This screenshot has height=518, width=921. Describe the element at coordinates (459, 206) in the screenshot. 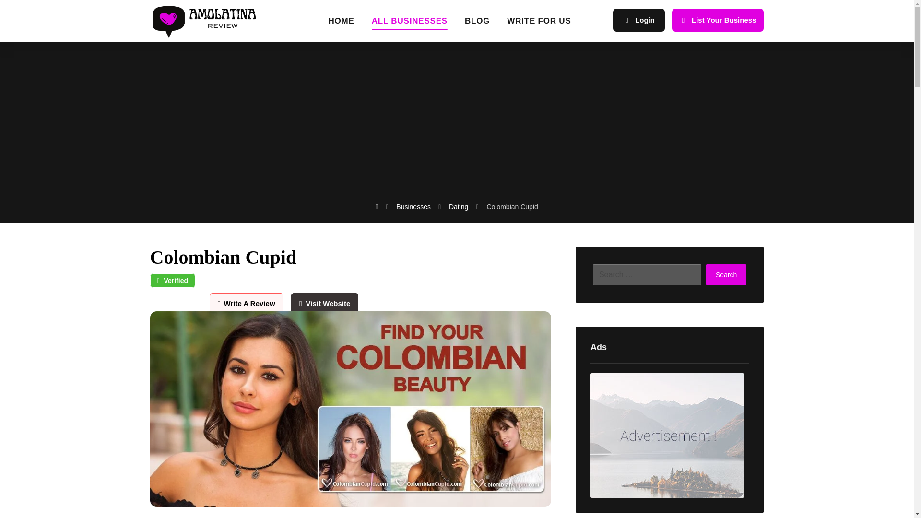

I see `Dating` at that location.